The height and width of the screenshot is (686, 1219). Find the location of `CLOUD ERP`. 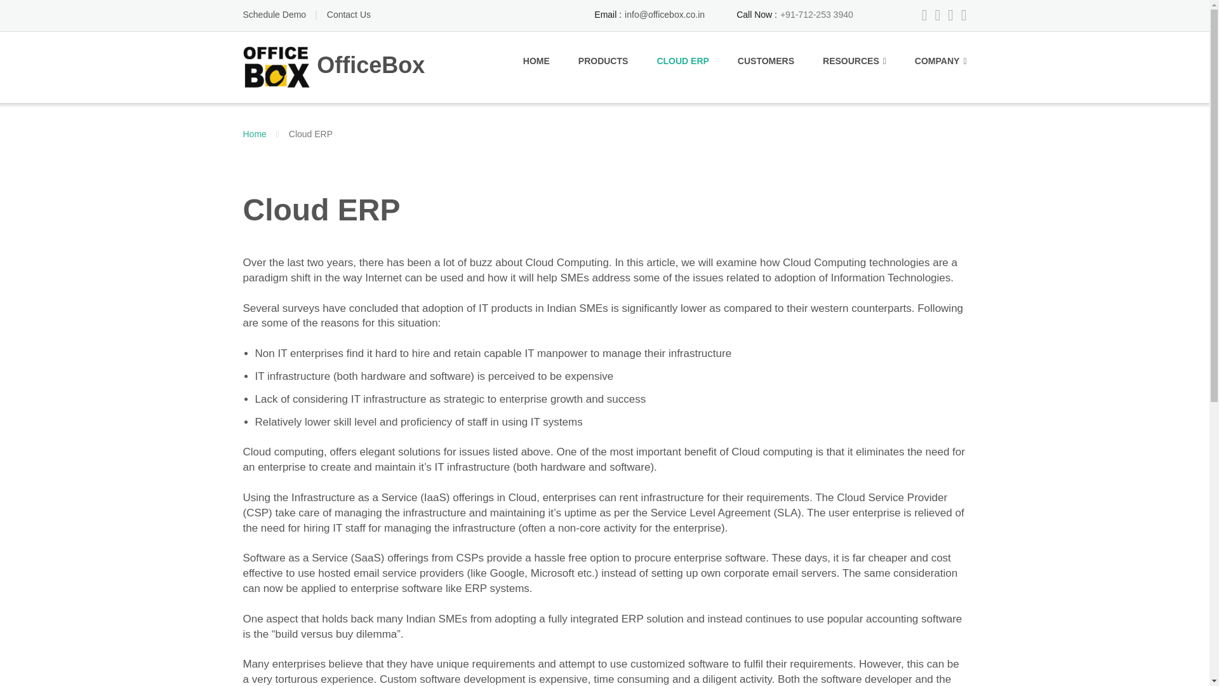

CLOUD ERP is located at coordinates (682, 61).